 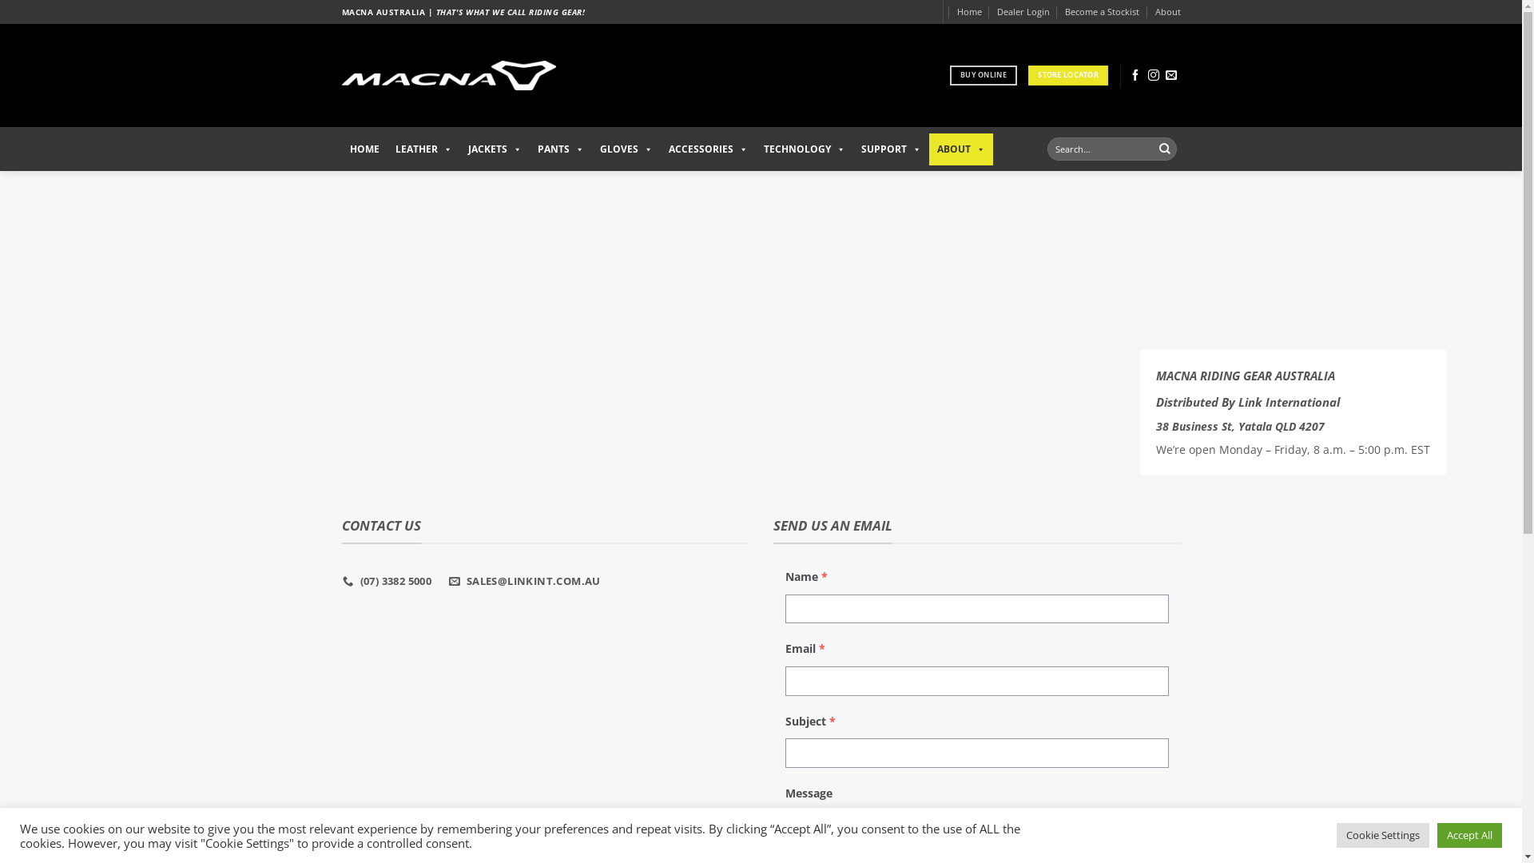 What do you see at coordinates (1023, 11) in the screenshot?
I see `Dealer Login` at bounding box center [1023, 11].